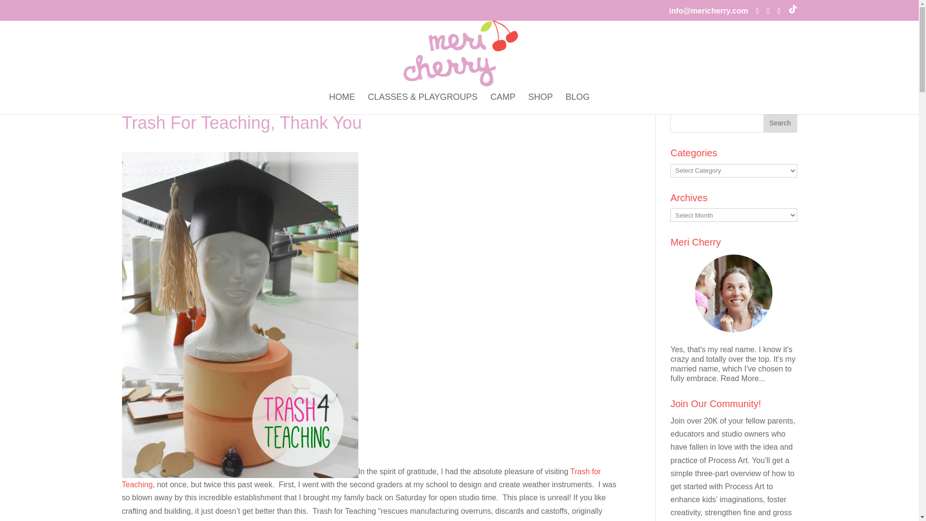 This screenshot has height=521, width=926. I want to click on HOME, so click(341, 104).